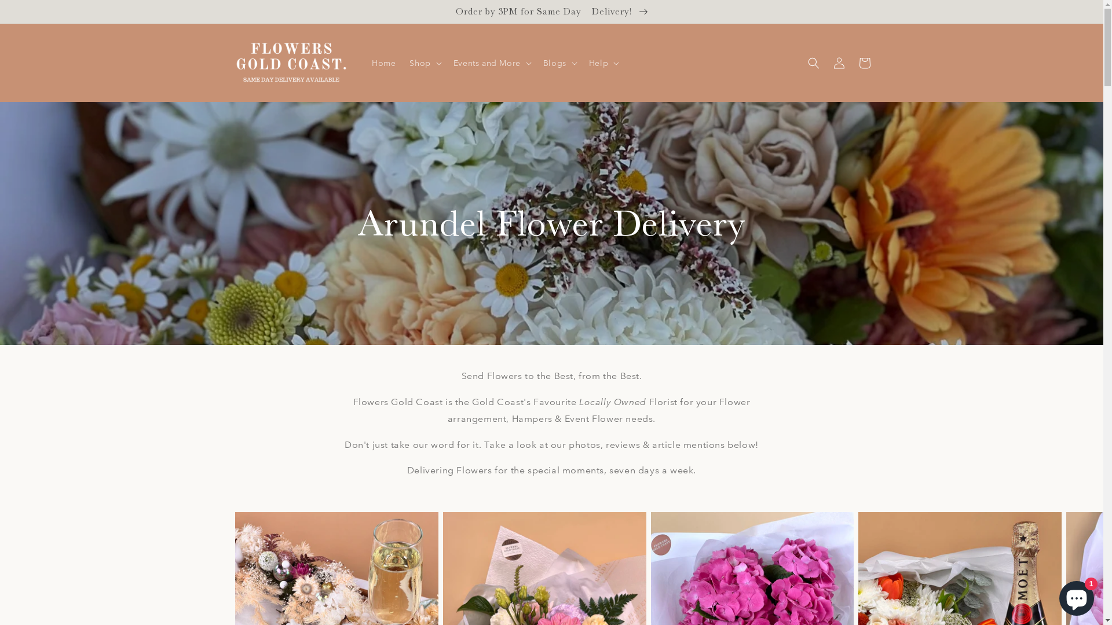 Image resolution: width=1112 pixels, height=625 pixels. What do you see at coordinates (864, 63) in the screenshot?
I see `Cart` at bounding box center [864, 63].